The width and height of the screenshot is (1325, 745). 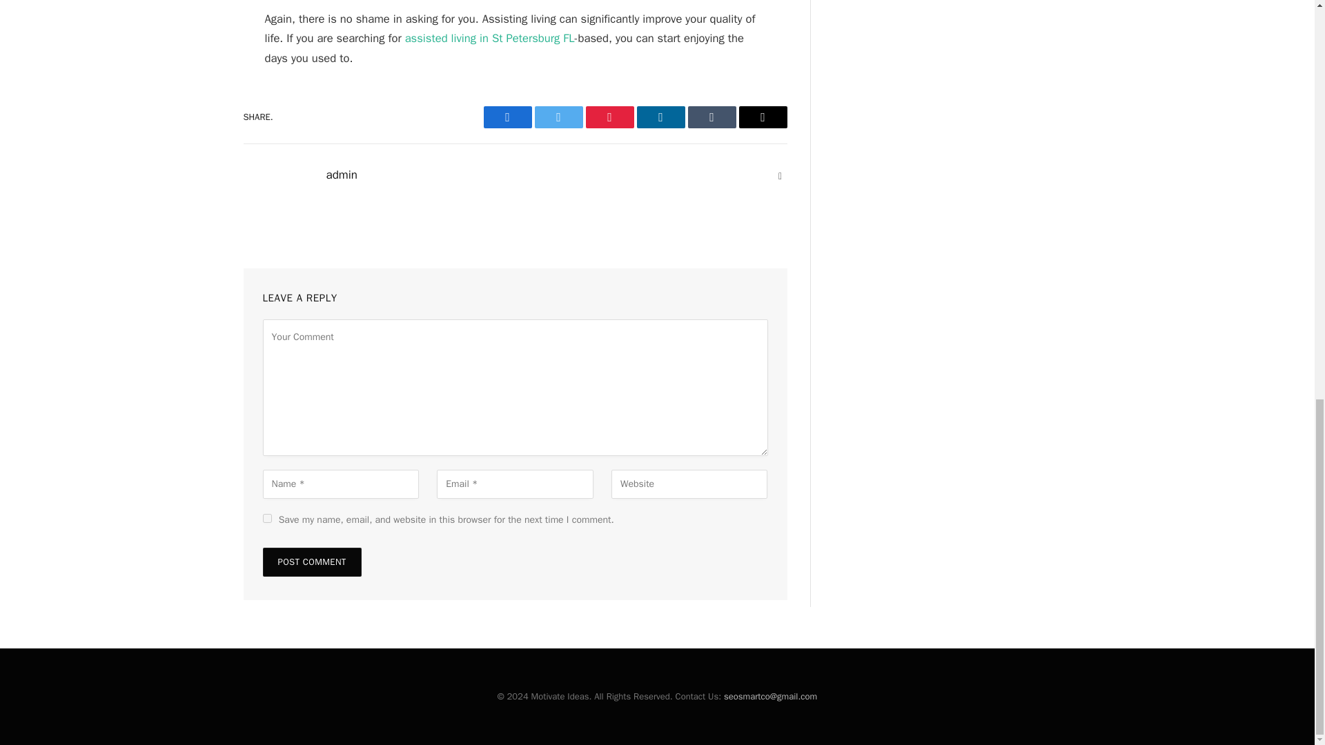 What do you see at coordinates (266, 519) in the screenshot?
I see `yes` at bounding box center [266, 519].